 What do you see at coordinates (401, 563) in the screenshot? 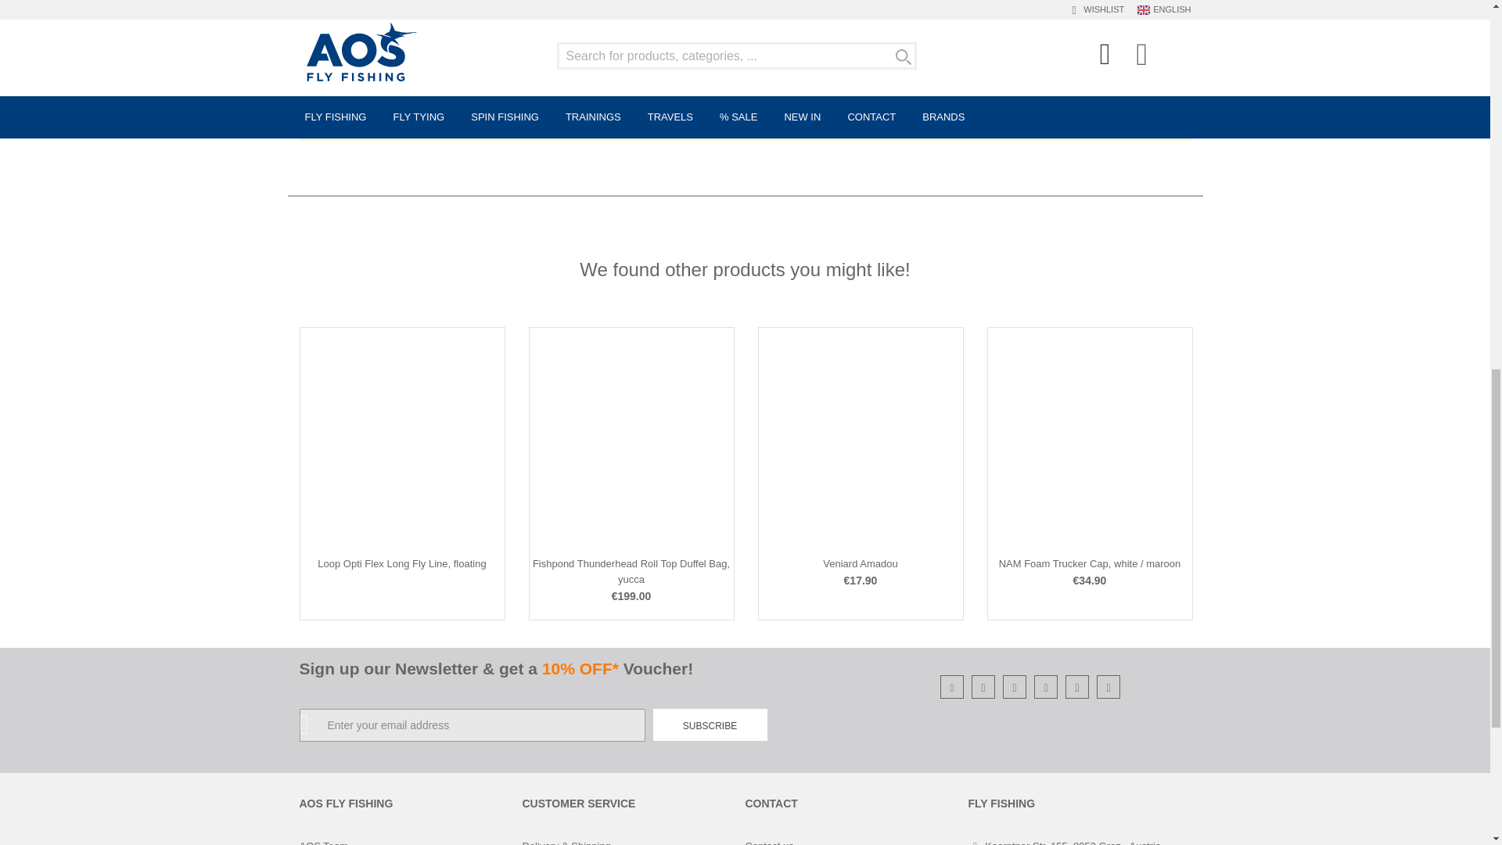
I see `Loop Opti Flex Long Fly Line, floating` at bounding box center [401, 563].